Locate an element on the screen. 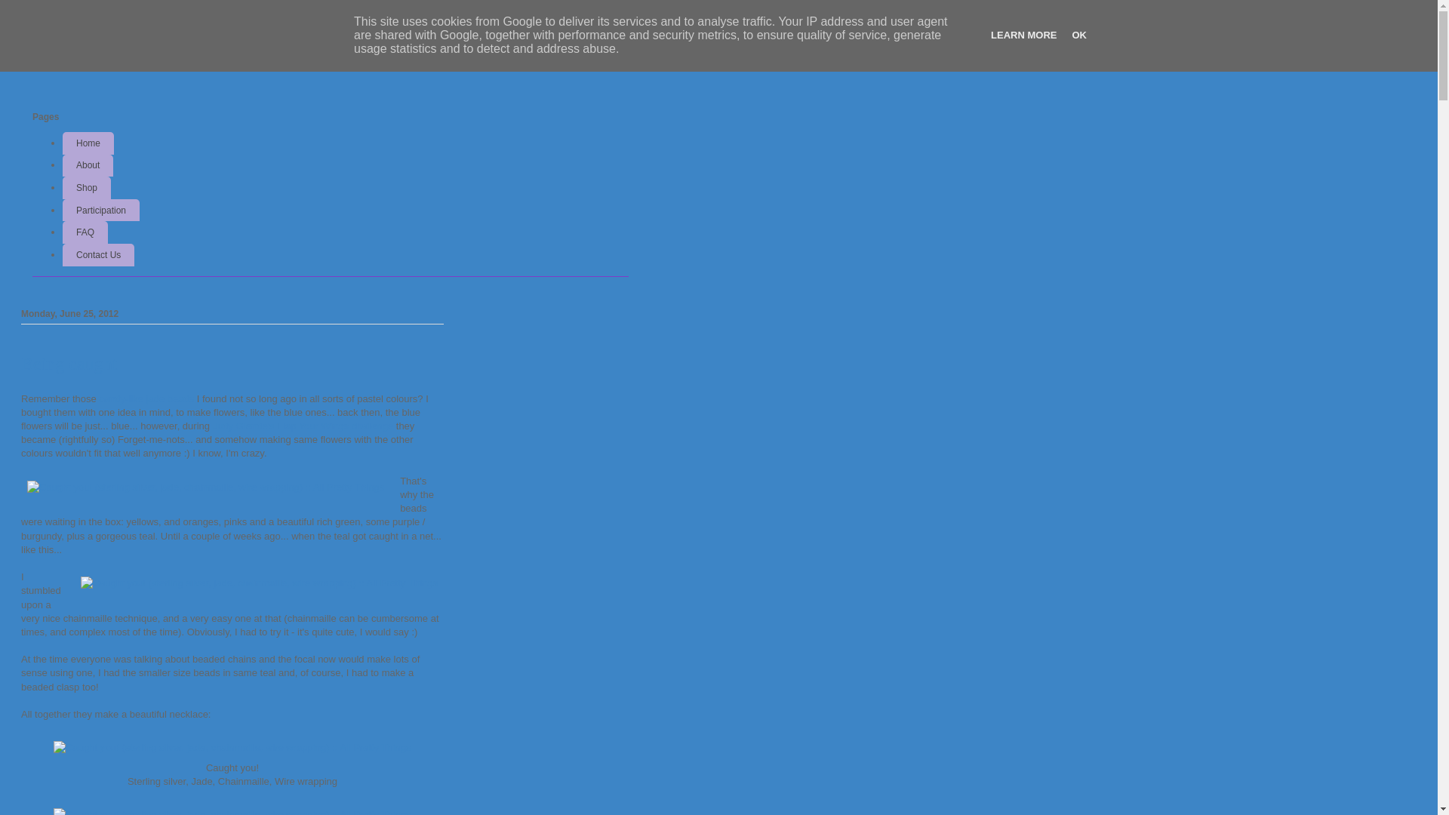 This screenshot has width=1449, height=815. Home is located at coordinates (88, 143).